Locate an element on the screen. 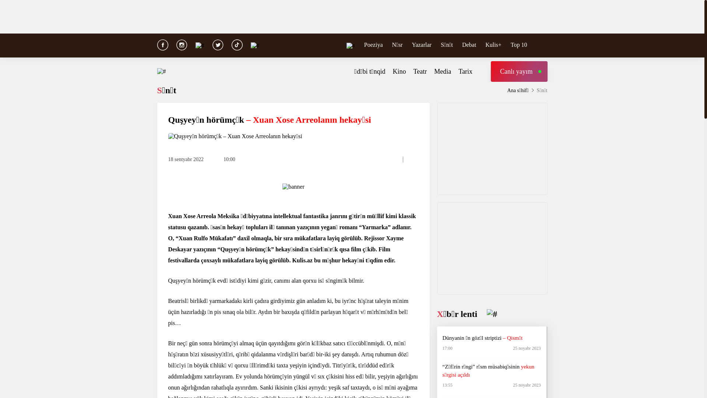  Teatr is located at coordinates (421, 71).